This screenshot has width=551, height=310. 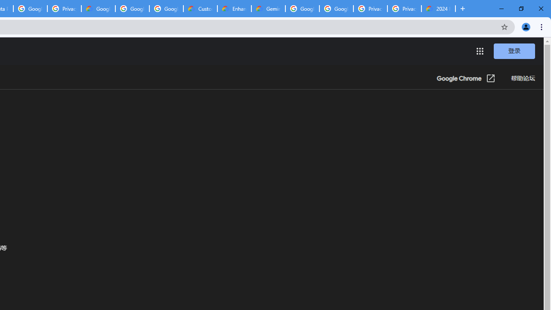 I want to click on Google Workspace - Specific Terms, so click(x=166, y=9).